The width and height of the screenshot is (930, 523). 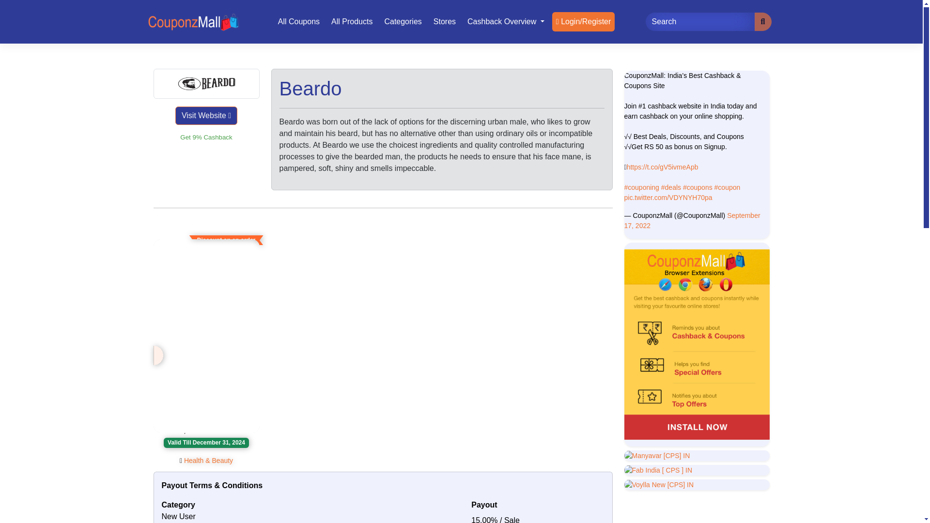 What do you see at coordinates (206, 116) in the screenshot?
I see `Visit Website` at bounding box center [206, 116].